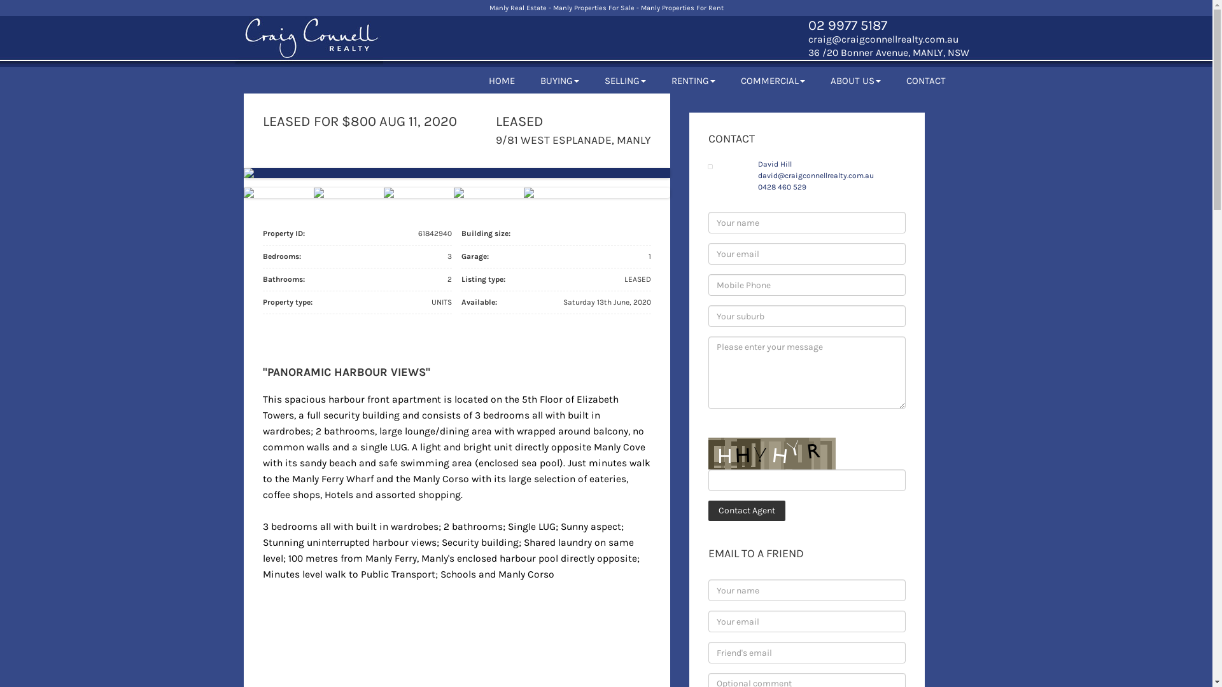 This screenshot has width=1222, height=687. Describe the element at coordinates (308, 41) in the screenshot. I see `Craig Connell Realty Logo` at that location.